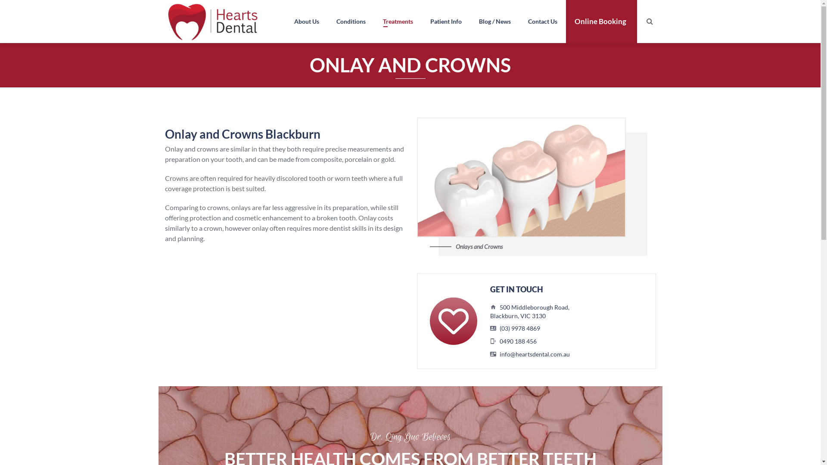  Describe the element at coordinates (398, 22) in the screenshot. I see `Treatments` at that location.